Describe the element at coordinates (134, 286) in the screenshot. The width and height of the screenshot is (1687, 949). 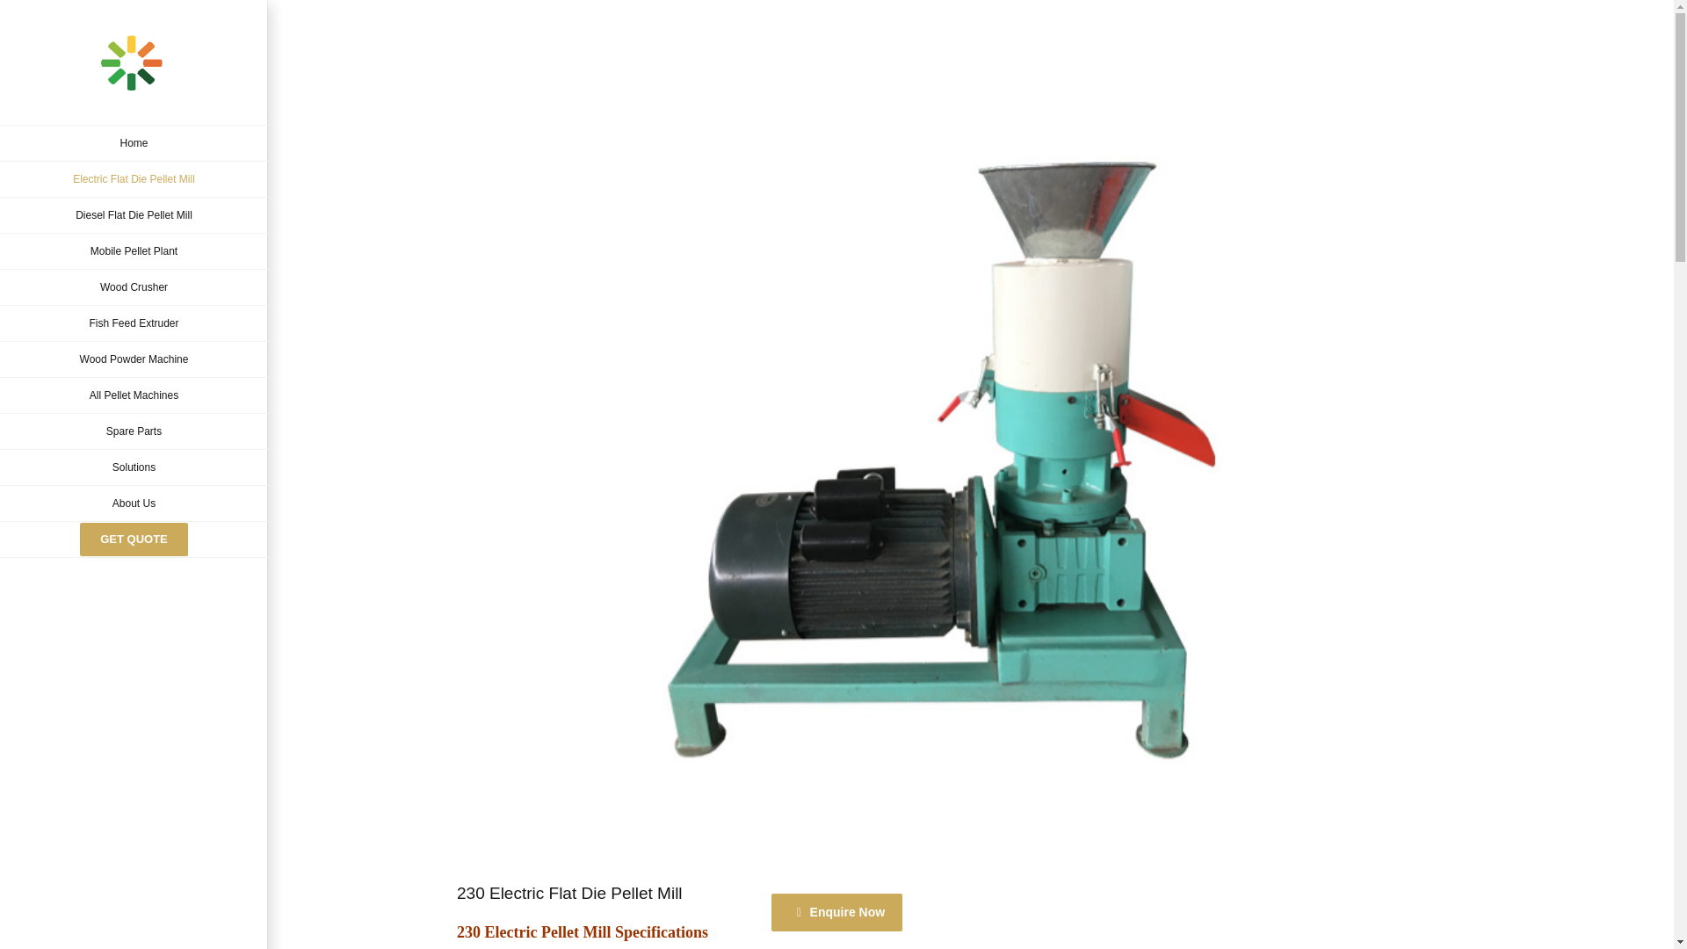
I see `Wood Crusher` at that location.